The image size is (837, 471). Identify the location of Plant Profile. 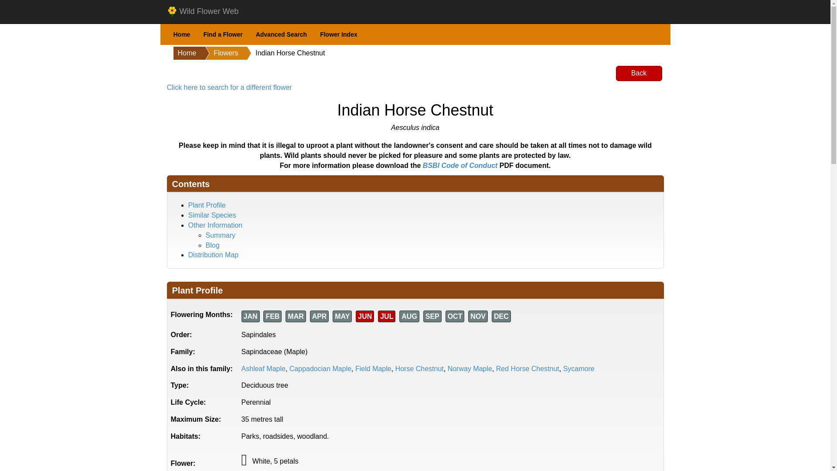
(207, 205).